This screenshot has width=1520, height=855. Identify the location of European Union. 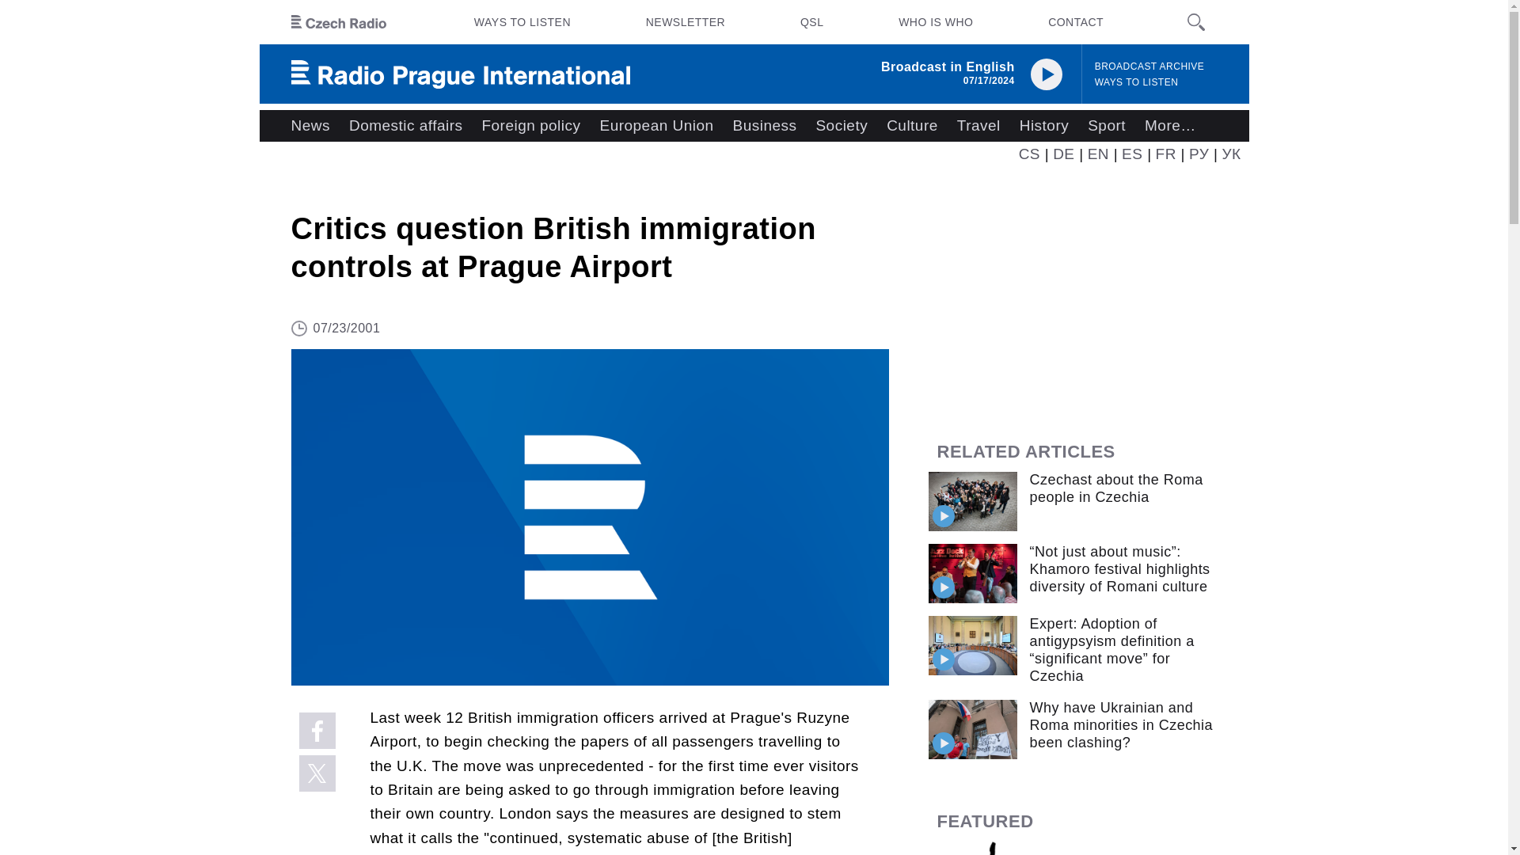
(655, 126).